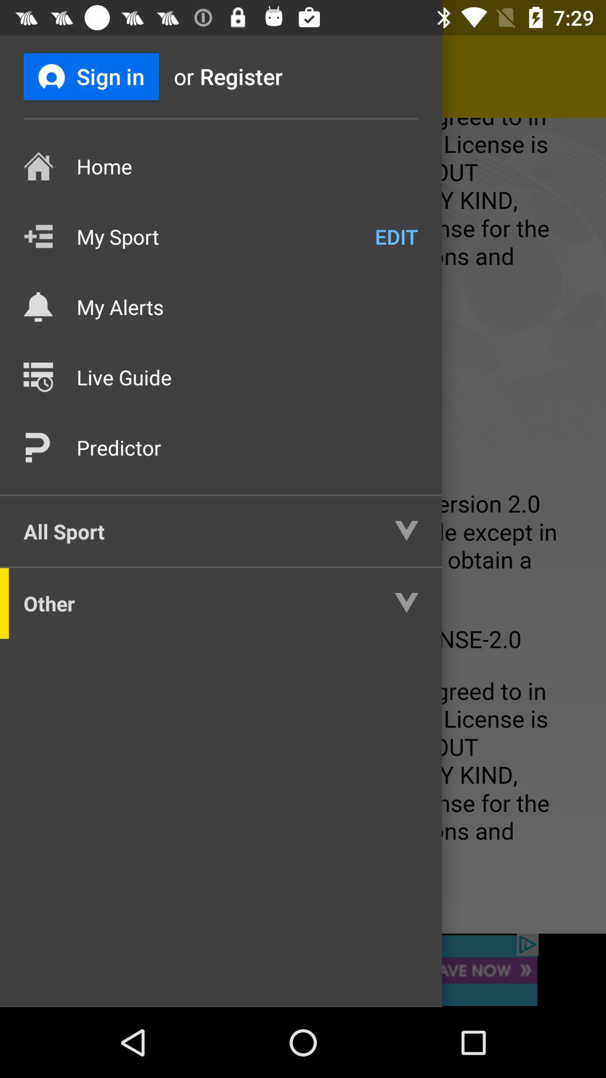 This screenshot has width=606, height=1078. Describe the element at coordinates (303, 526) in the screenshot. I see `menu with home my sport page my alerts live guide and predictor two more interactive buttons` at that location.